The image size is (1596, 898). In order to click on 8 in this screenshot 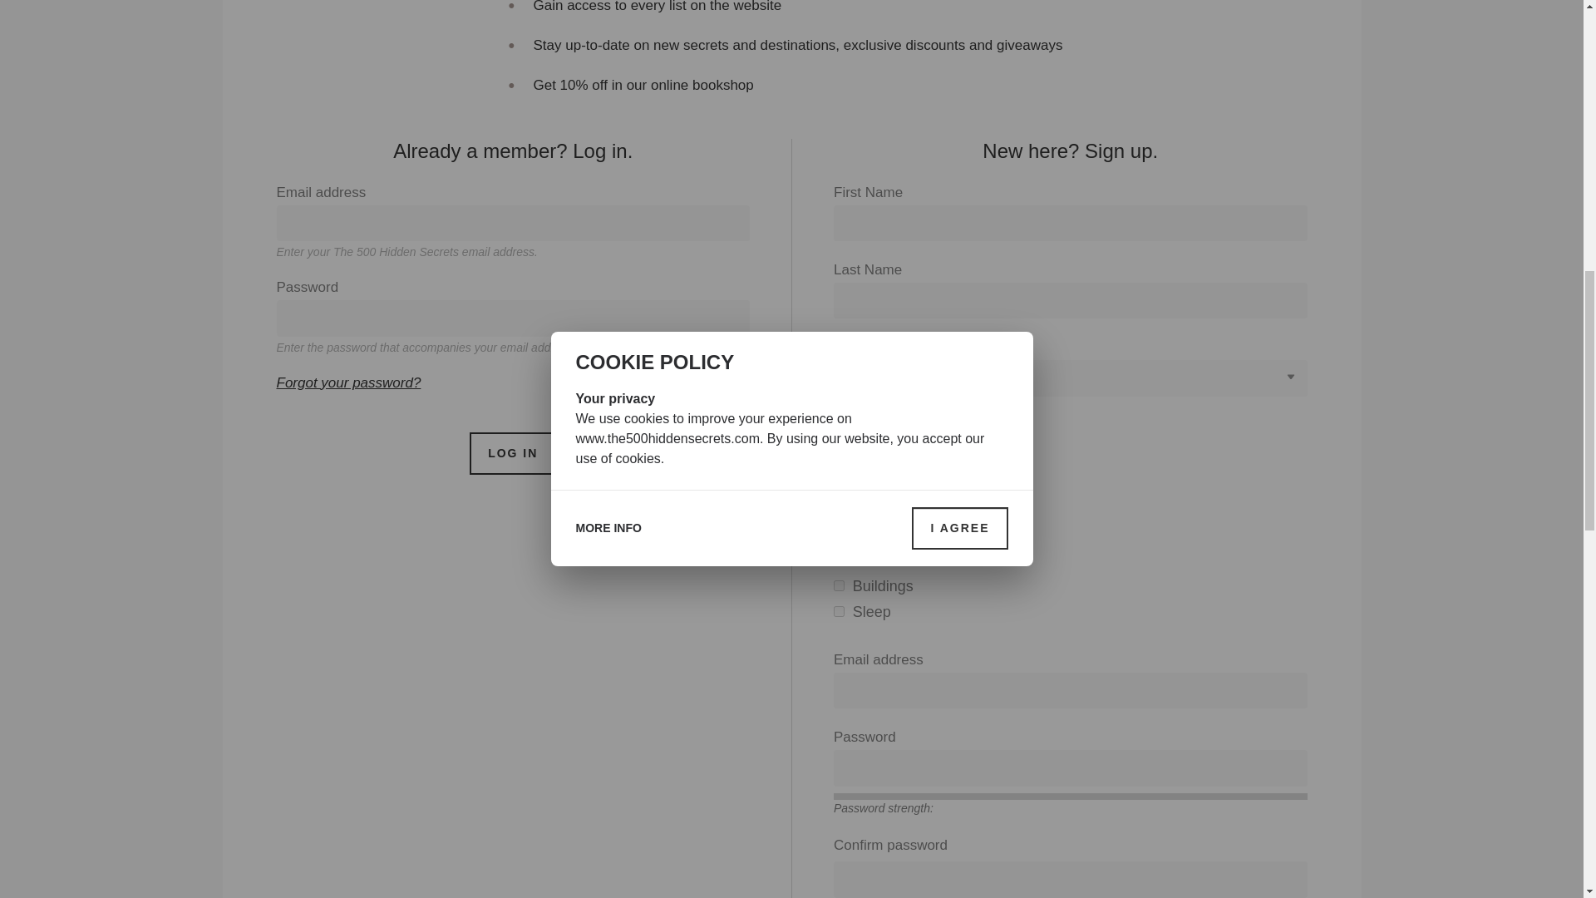, I will do `click(838, 509)`.